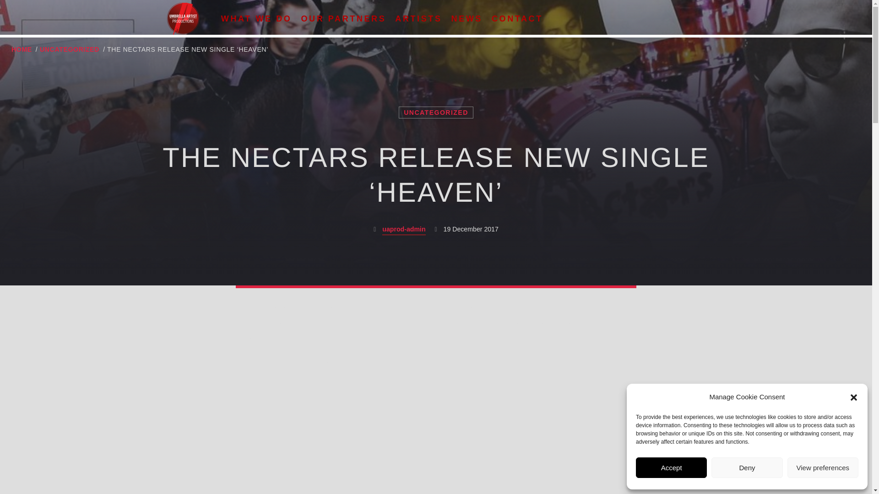  I want to click on CONTACT, so click(517, 18).